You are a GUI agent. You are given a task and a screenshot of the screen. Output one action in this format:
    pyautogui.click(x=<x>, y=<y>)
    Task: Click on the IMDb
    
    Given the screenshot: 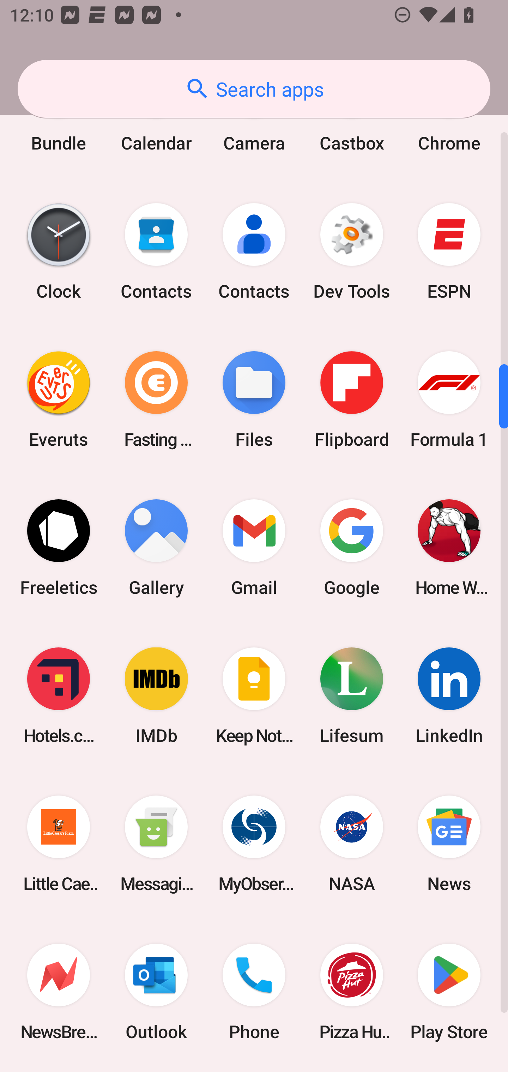 What is the action you would take?
    pyautogui.click(x=156, y=695)
    